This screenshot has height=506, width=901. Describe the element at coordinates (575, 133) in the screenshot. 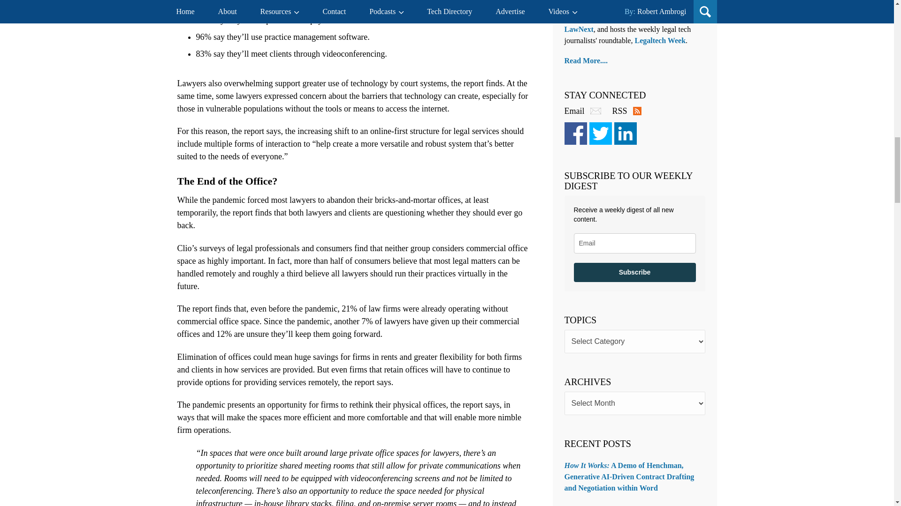

I see `Facebook` at that location.